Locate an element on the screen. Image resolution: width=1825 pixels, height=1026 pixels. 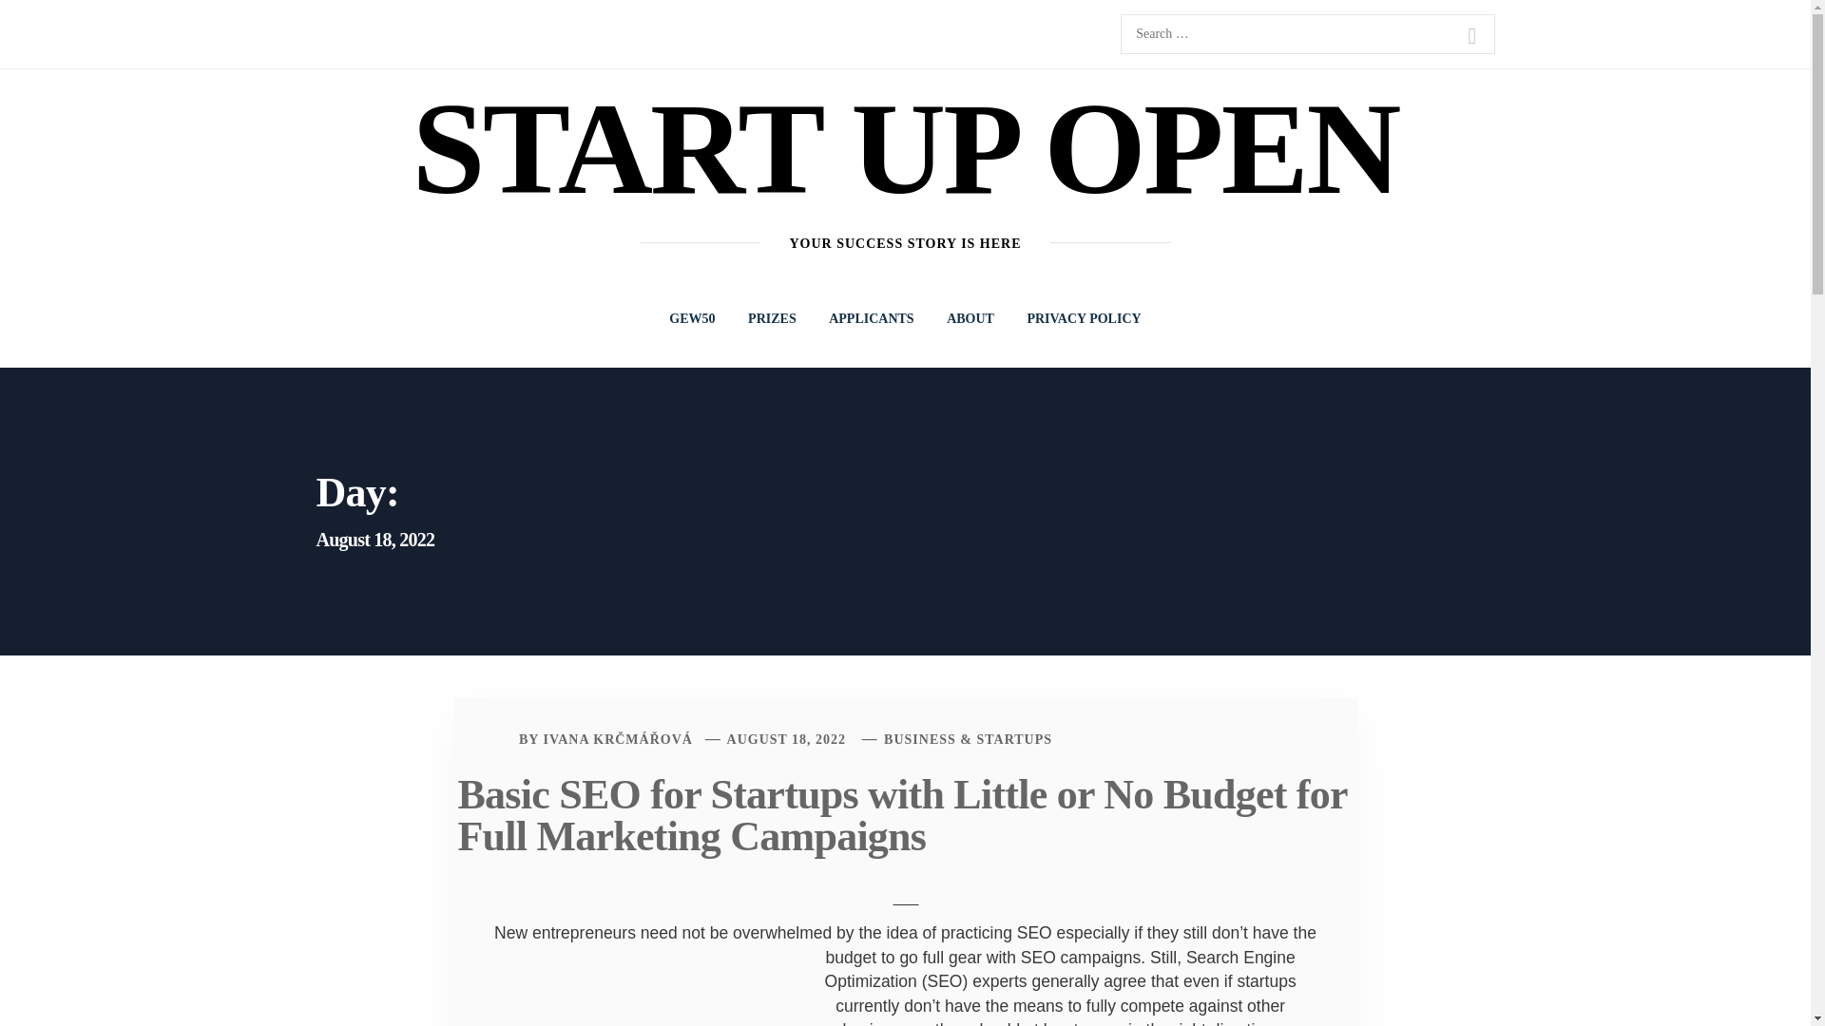
GEW50 is located at coordinates (692, 319).